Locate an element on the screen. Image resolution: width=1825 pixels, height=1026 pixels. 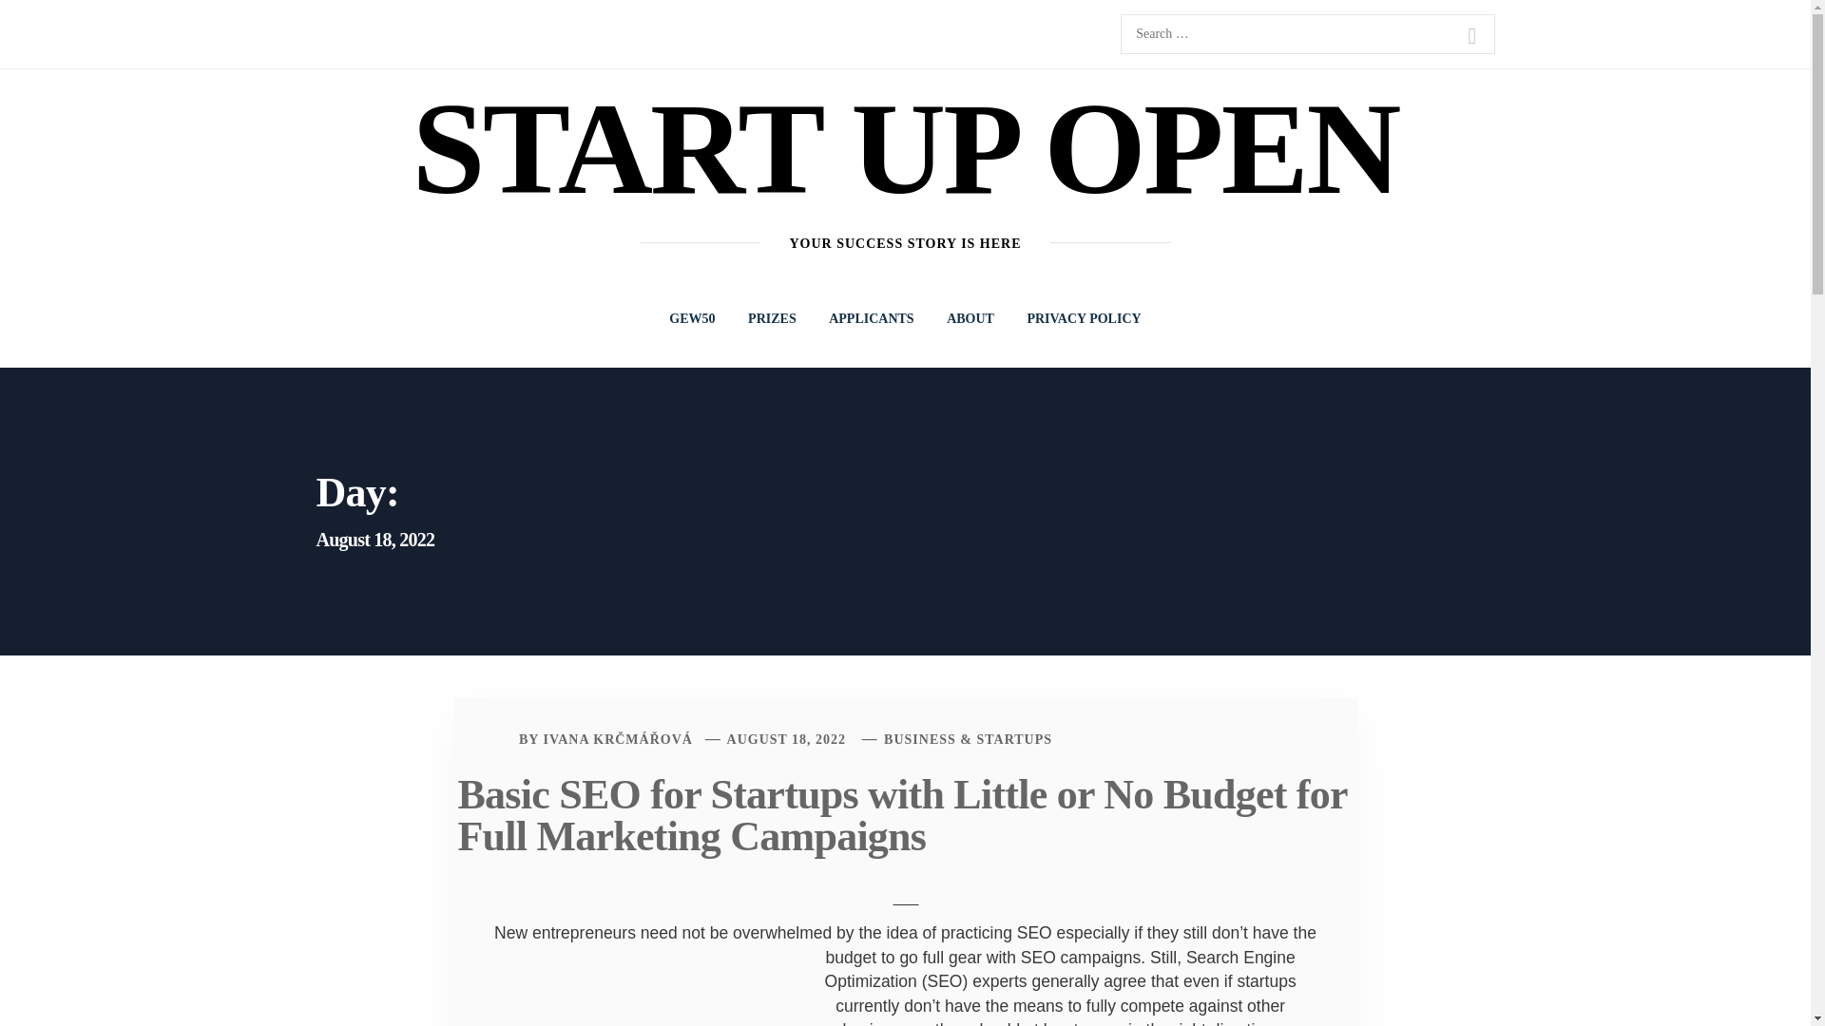
GEW50 is located at coordinates (692, 319).